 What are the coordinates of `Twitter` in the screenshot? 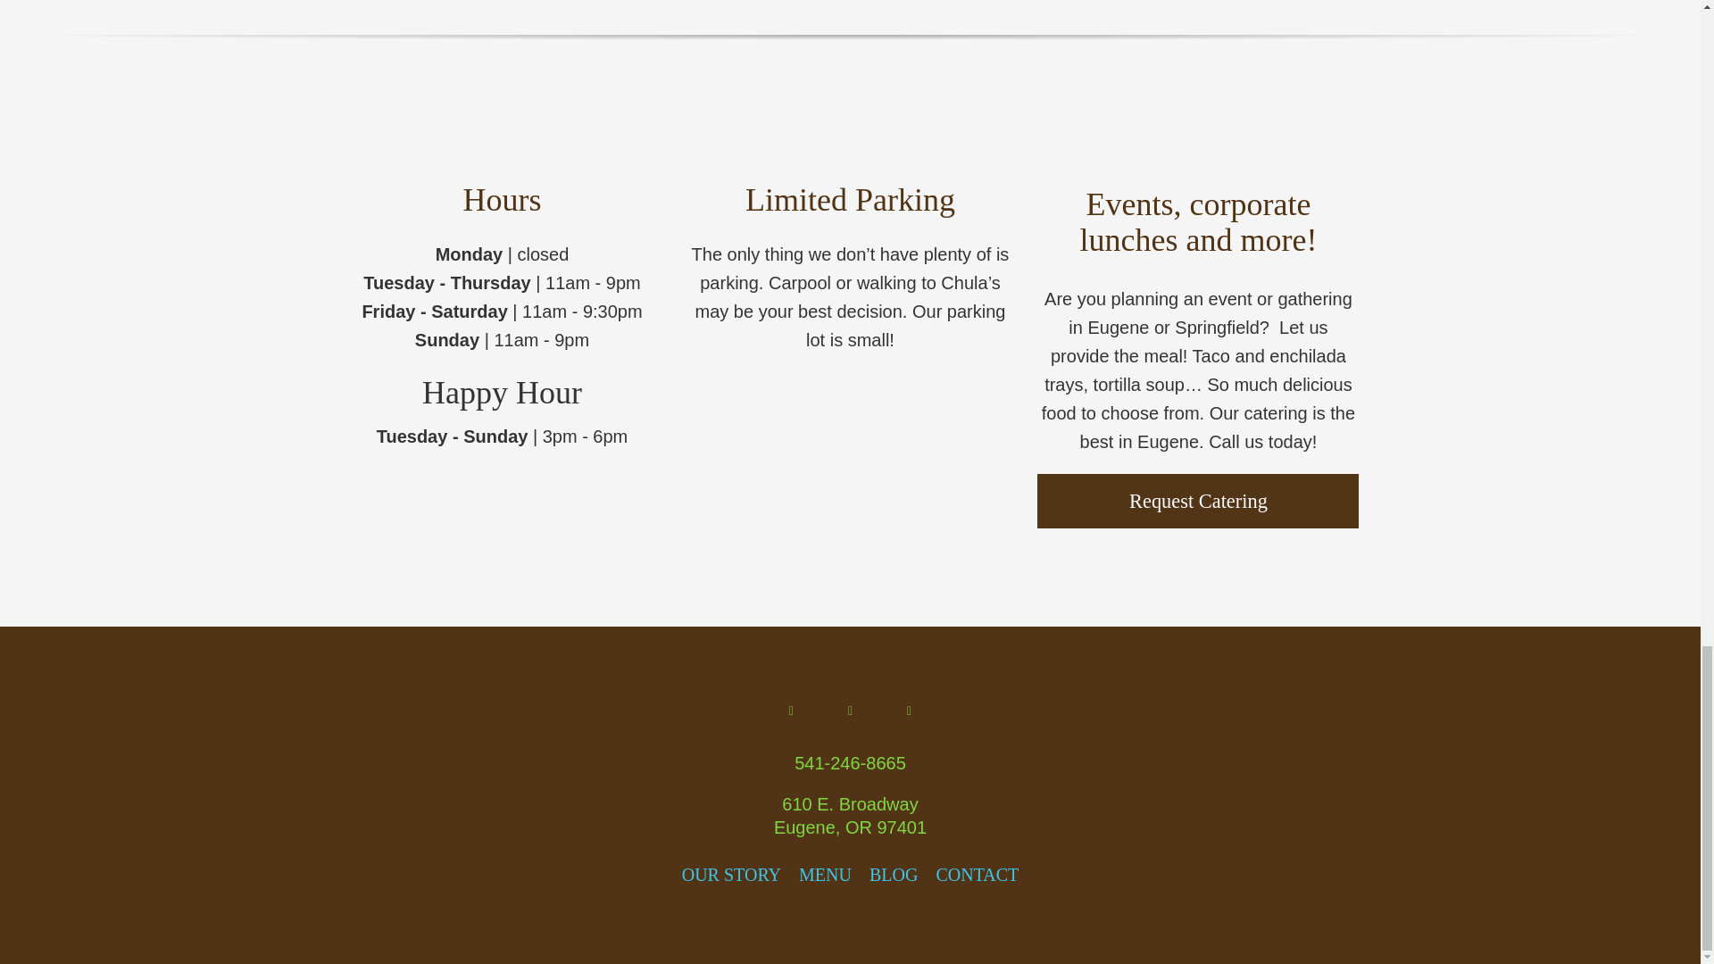 It's located at (909, 711).